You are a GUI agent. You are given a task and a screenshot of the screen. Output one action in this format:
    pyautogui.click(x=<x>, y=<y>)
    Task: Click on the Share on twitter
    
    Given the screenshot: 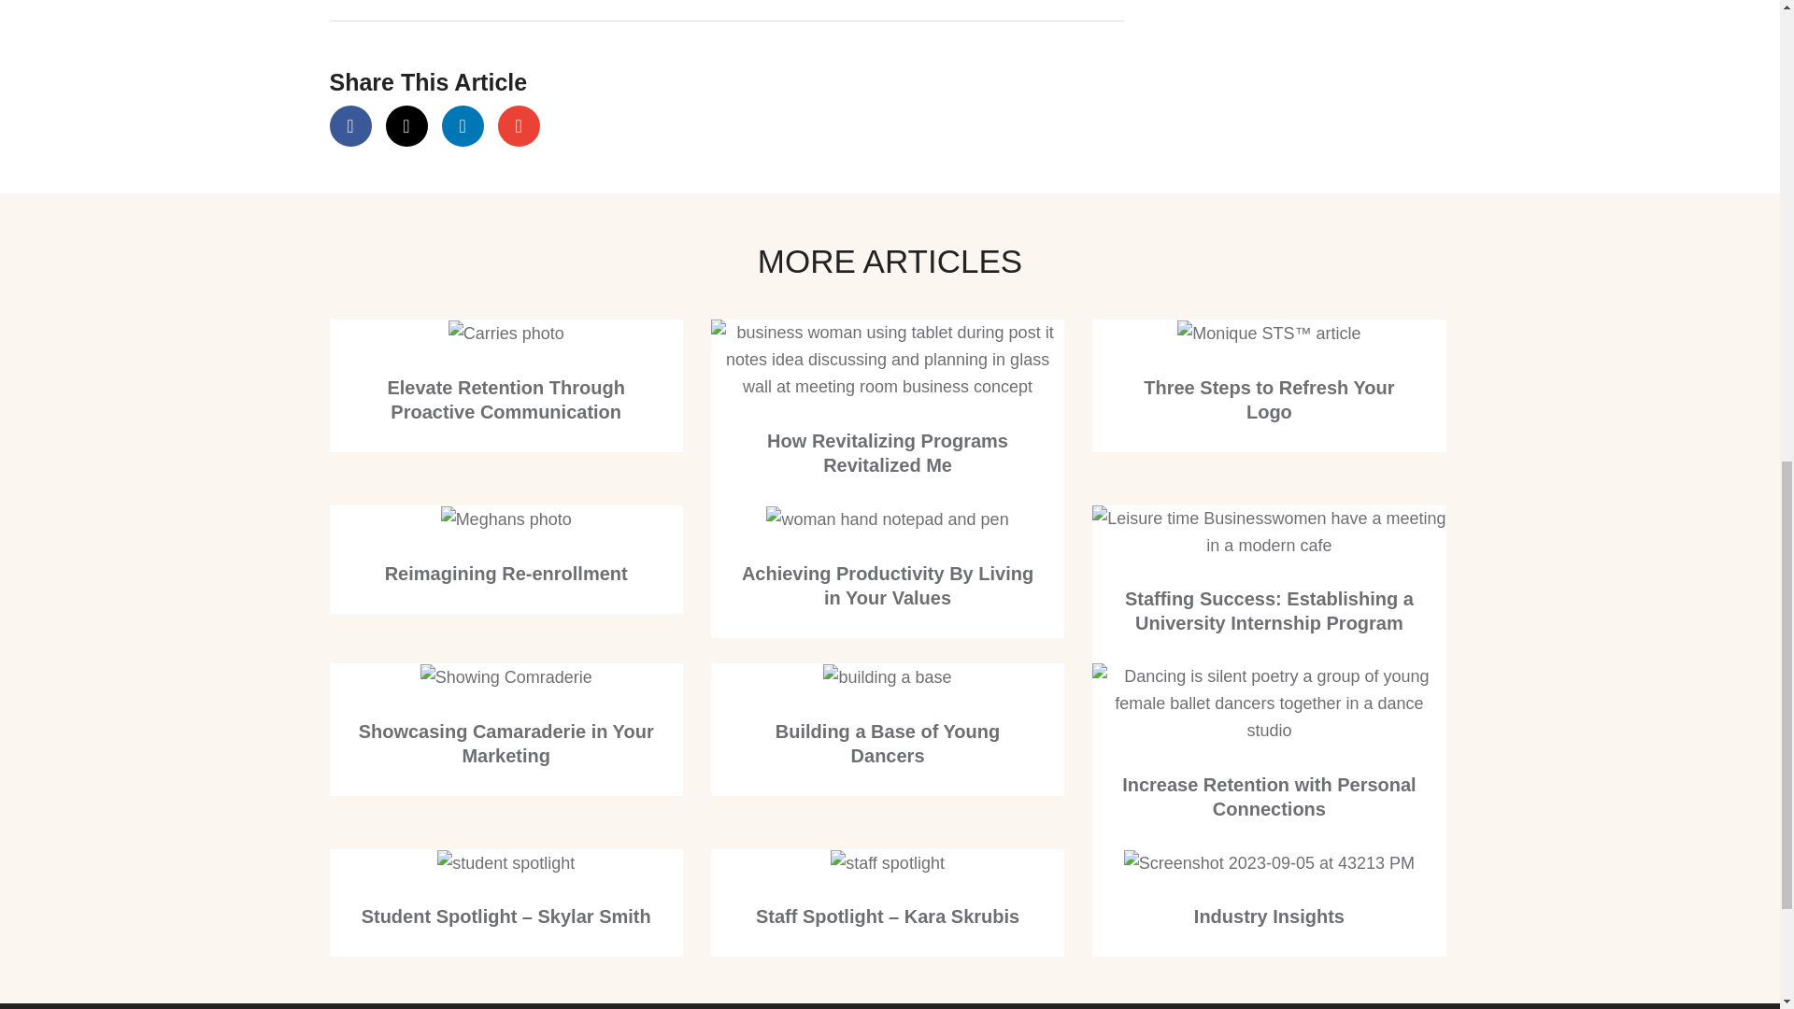 What is the action you would take?
    pyautogui.click(x=406, y=125)
    